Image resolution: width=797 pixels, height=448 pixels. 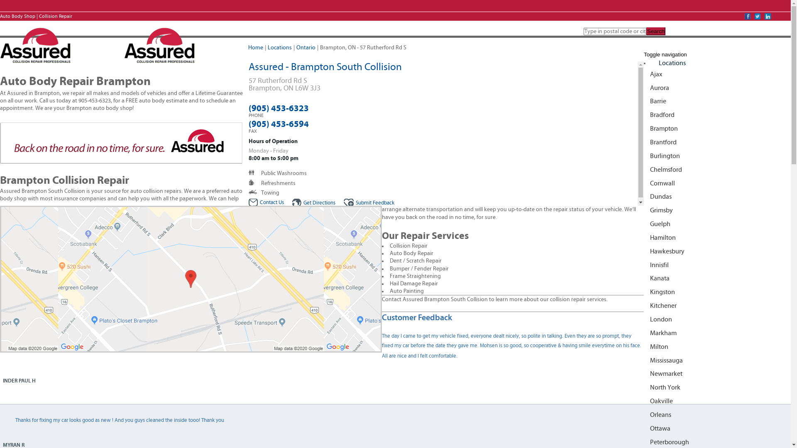 What do you see at coordinates (717, 374) in the screenshot?
I see `Newmarket` at bounding box center [717, 374].